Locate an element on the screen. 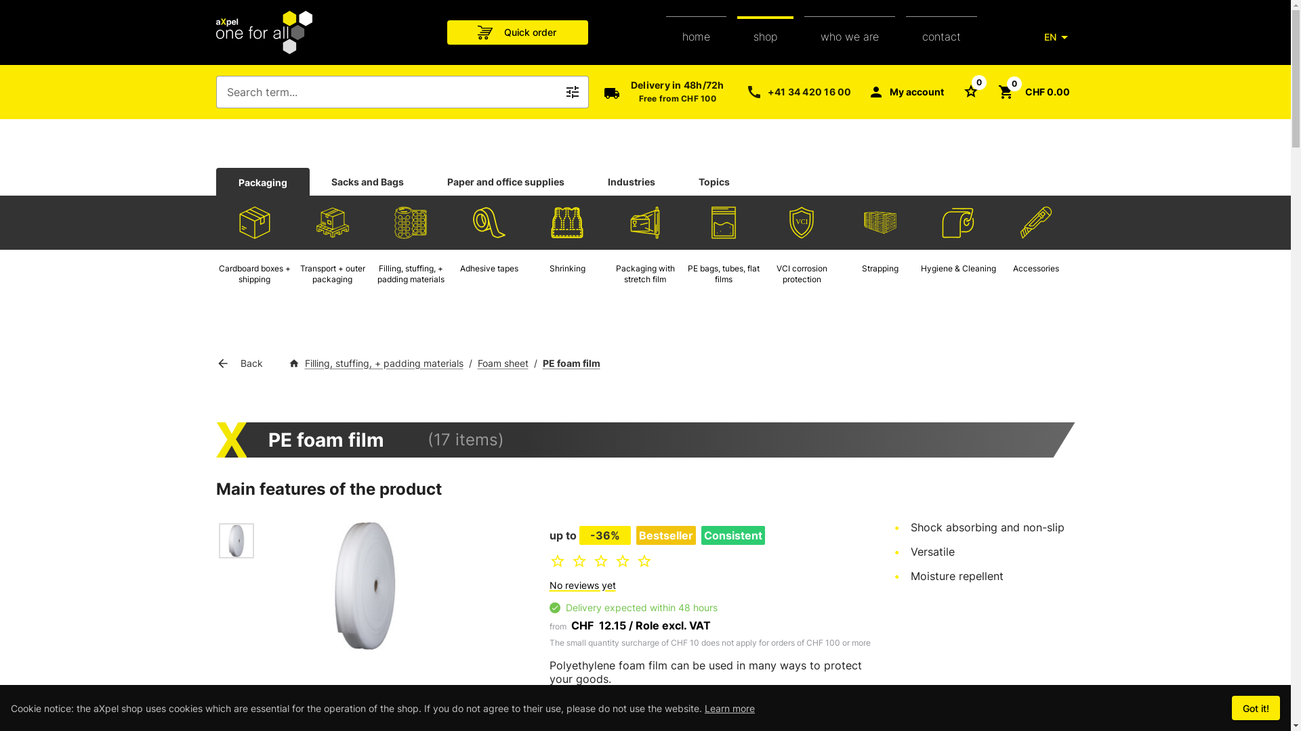 Image resolution: width=1301 pixels, height=731 pixels. Strapping is located at coordinates (880, 252).